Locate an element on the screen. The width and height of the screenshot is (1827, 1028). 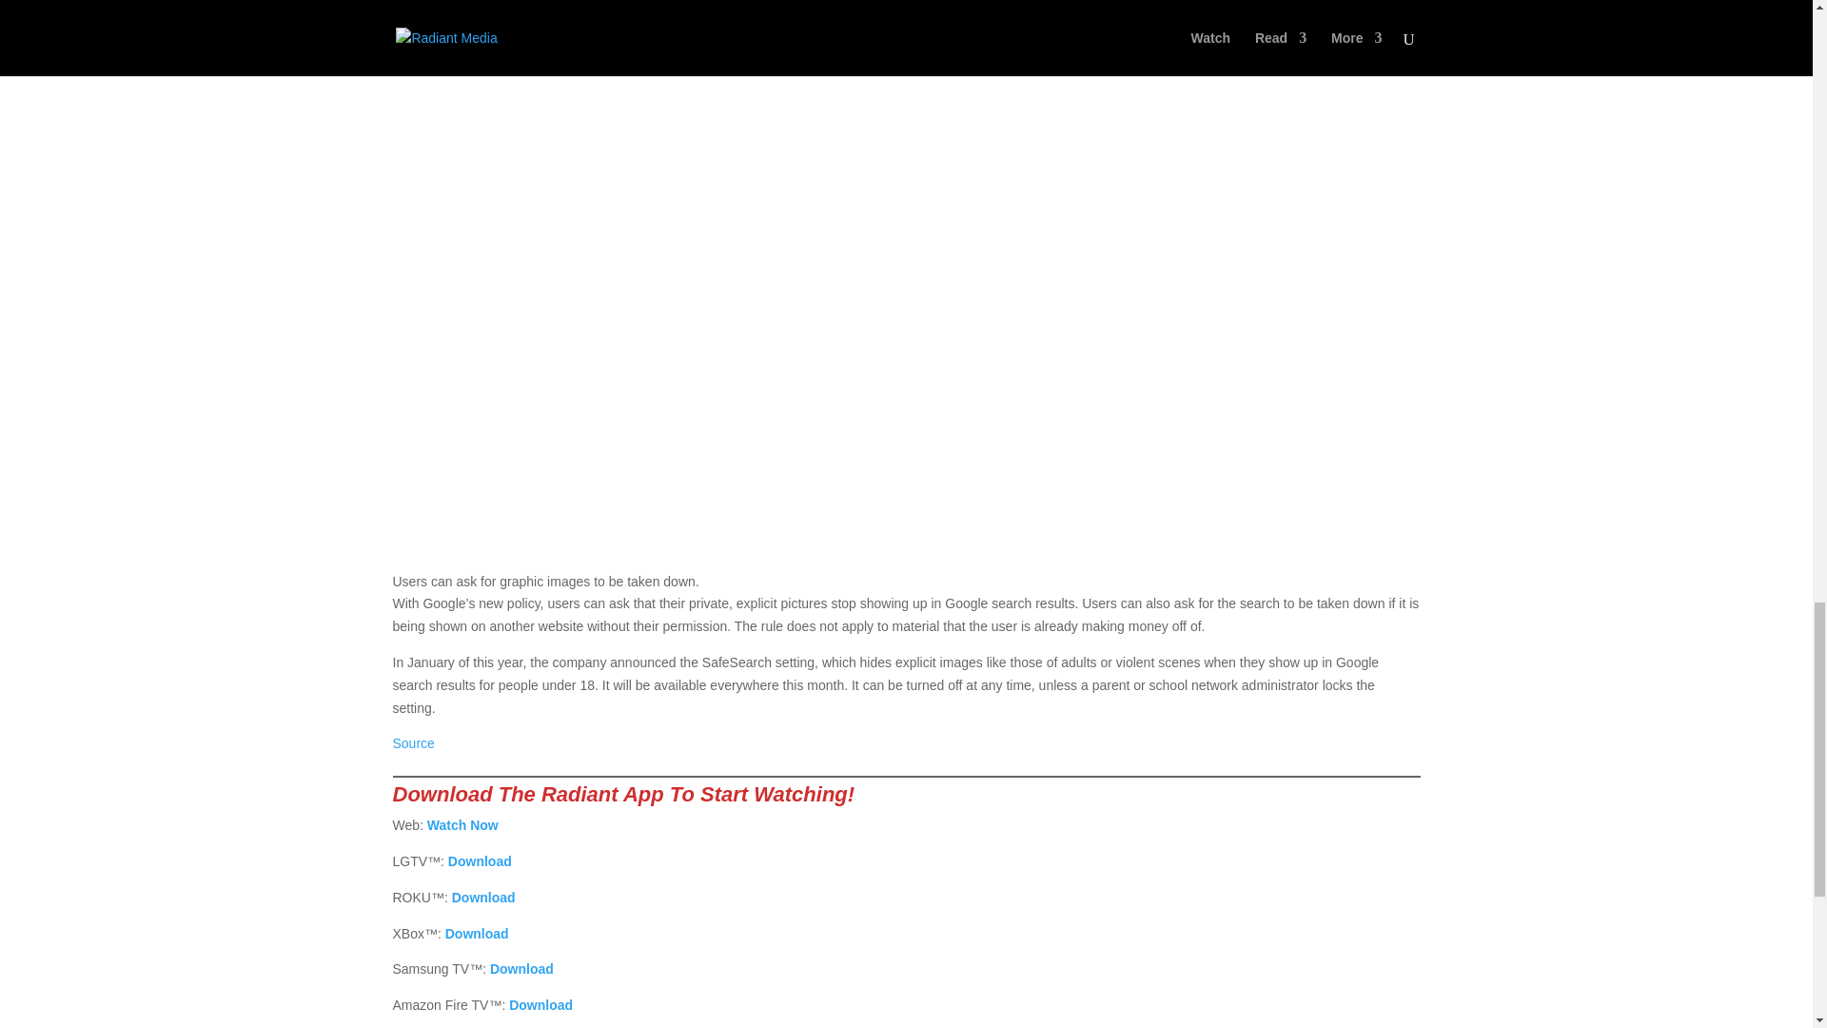
Download is located at coordinates (480, 860).